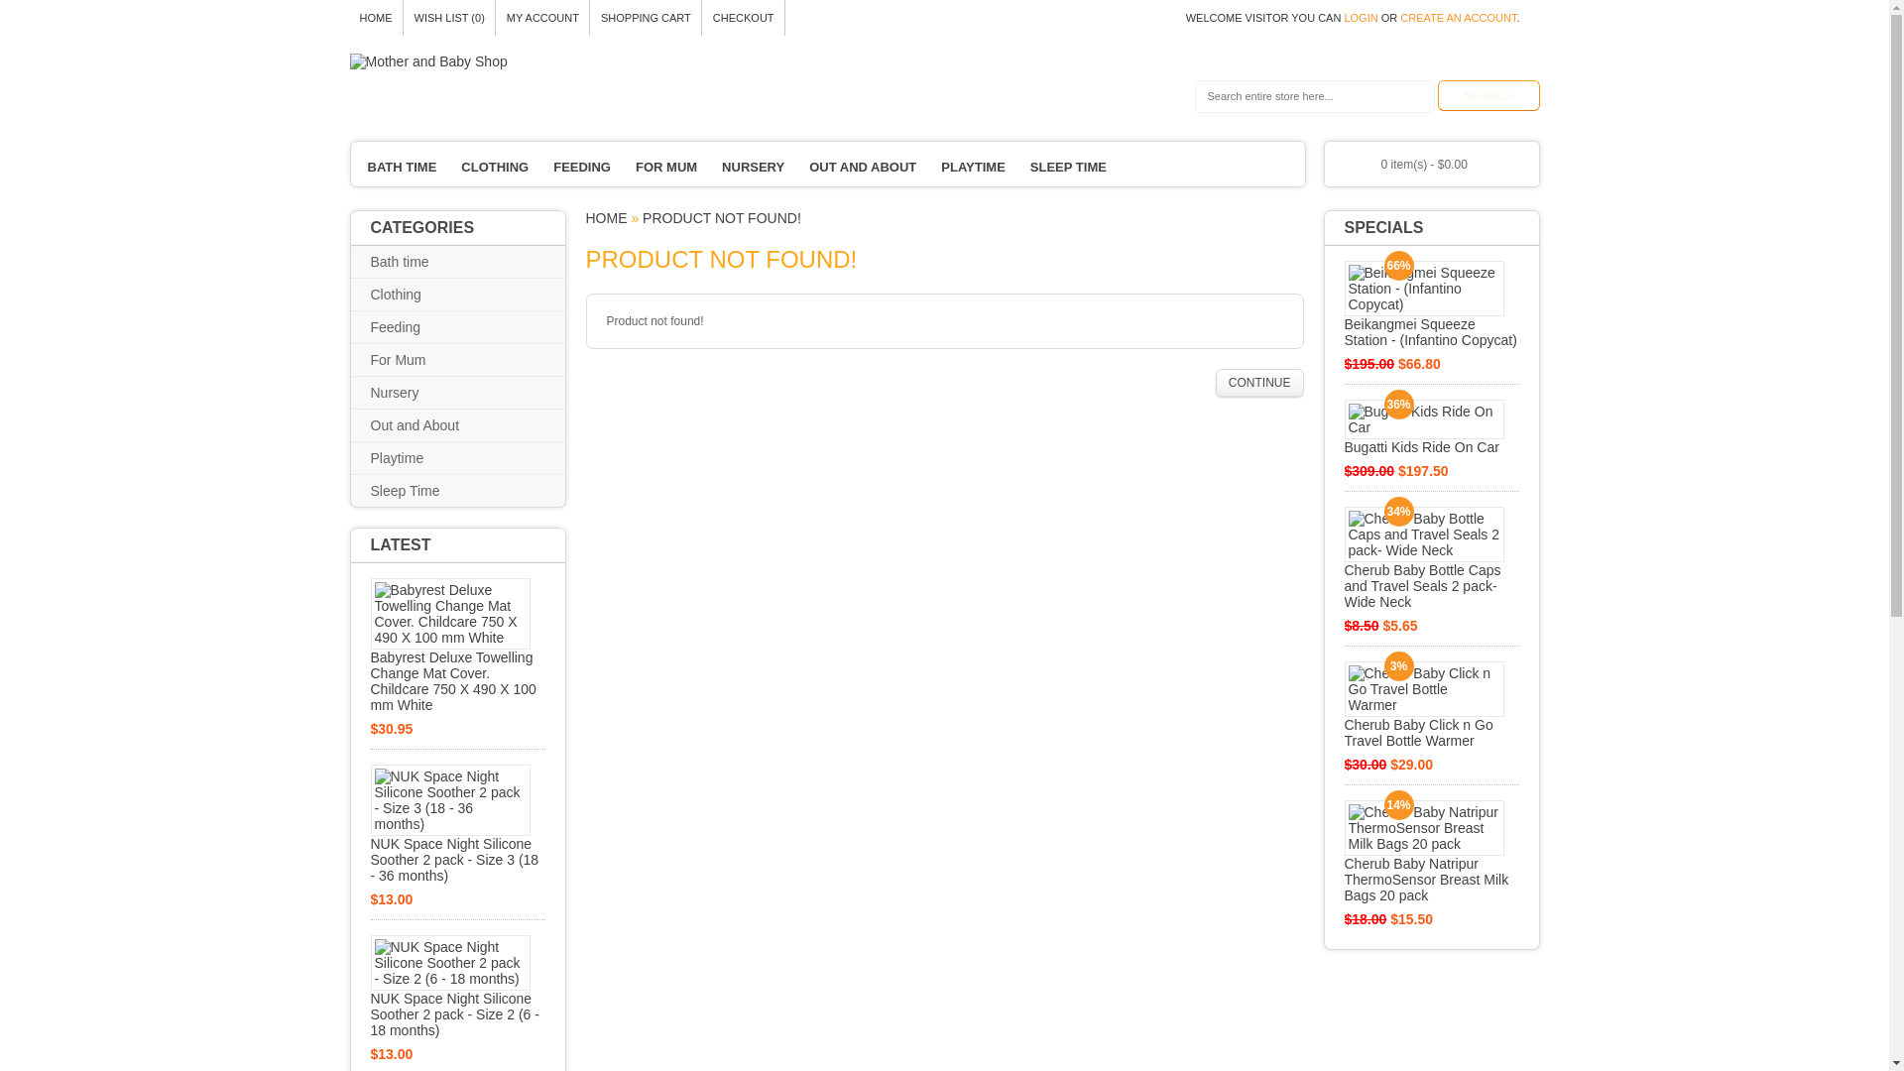 This screenshot has height=1071, width=1904. Describe the element at coordinates (1259, 383) in the screenshot. I see `CONTINUE` at that location.